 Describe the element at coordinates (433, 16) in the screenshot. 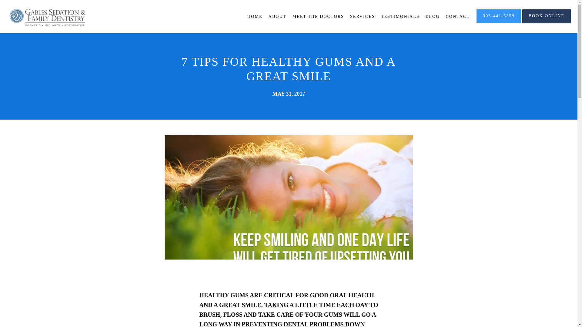

I see `BLOG` at that location.